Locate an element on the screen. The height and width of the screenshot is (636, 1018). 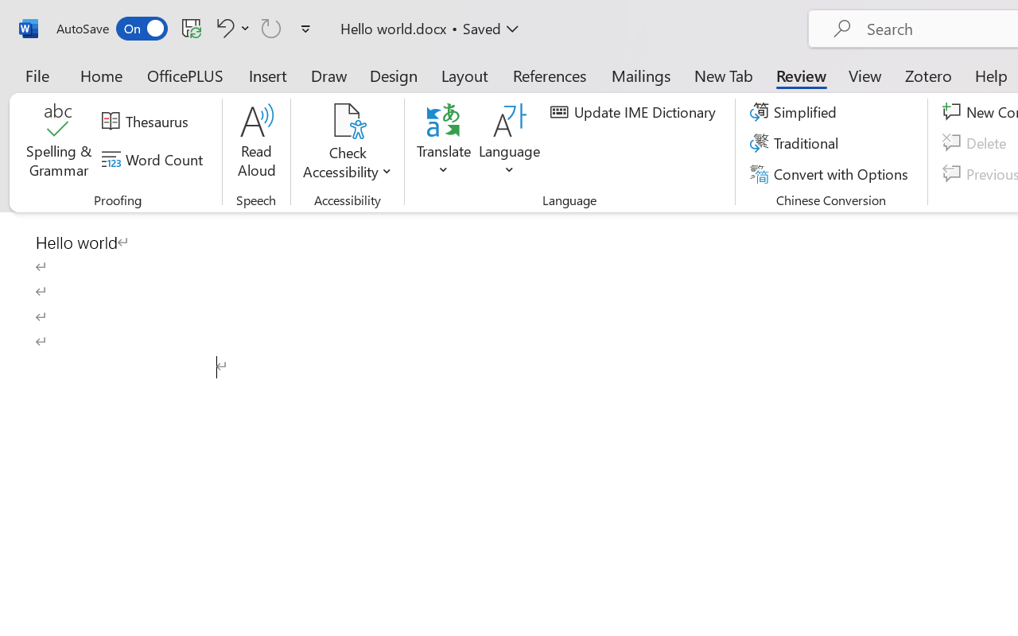
Design is located at coordinates (394, 75).